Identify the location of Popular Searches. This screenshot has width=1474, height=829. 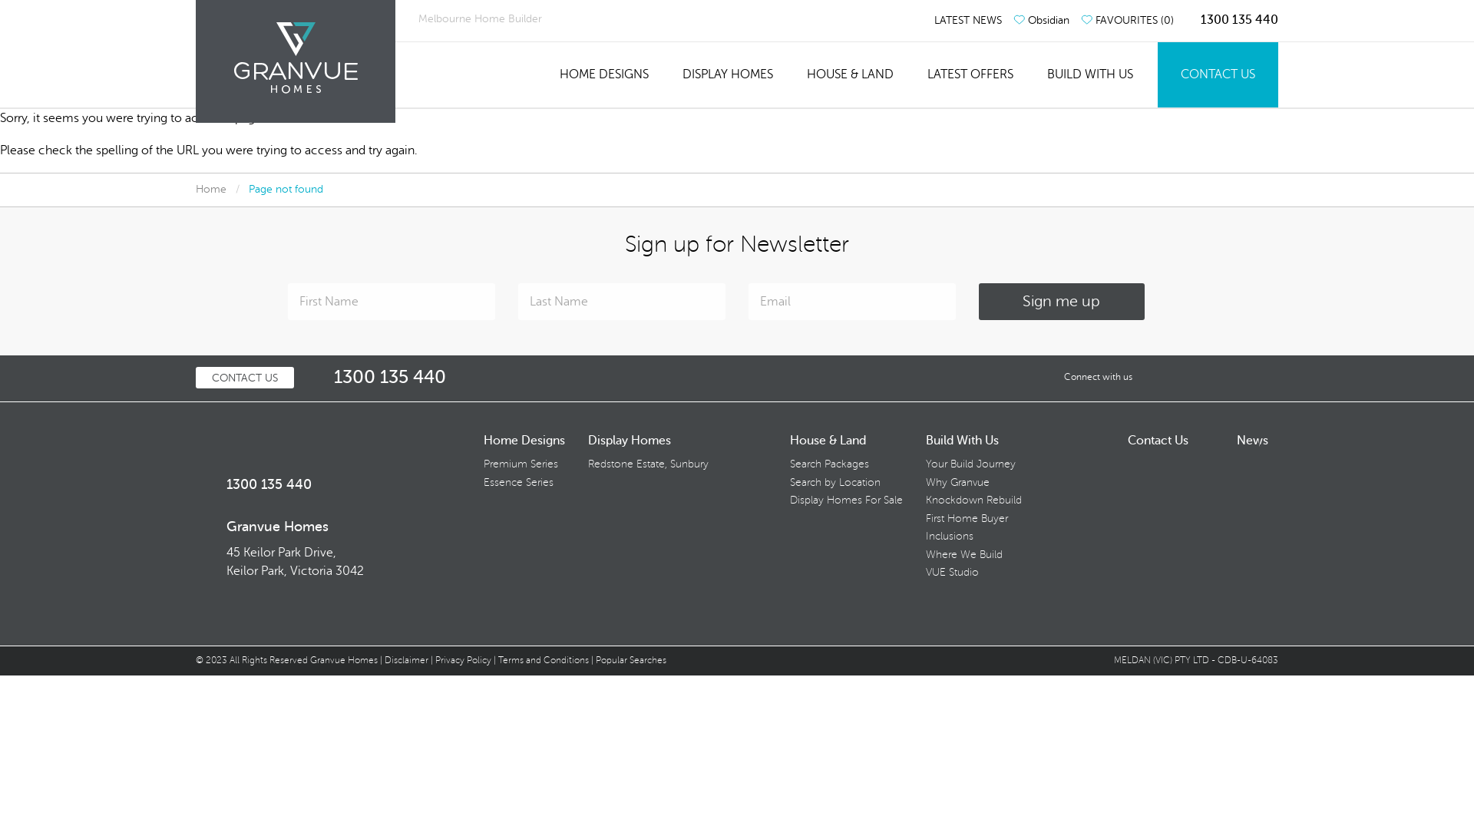
(631, 660).